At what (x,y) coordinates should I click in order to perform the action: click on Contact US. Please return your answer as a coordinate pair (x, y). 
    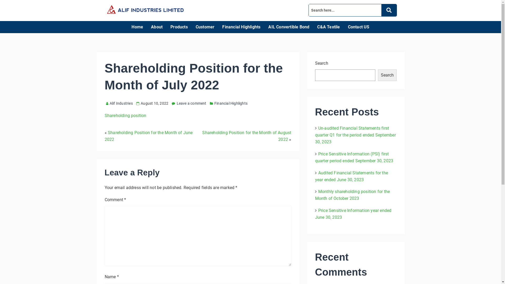
    Looking at the image, I should click on (359, 27).